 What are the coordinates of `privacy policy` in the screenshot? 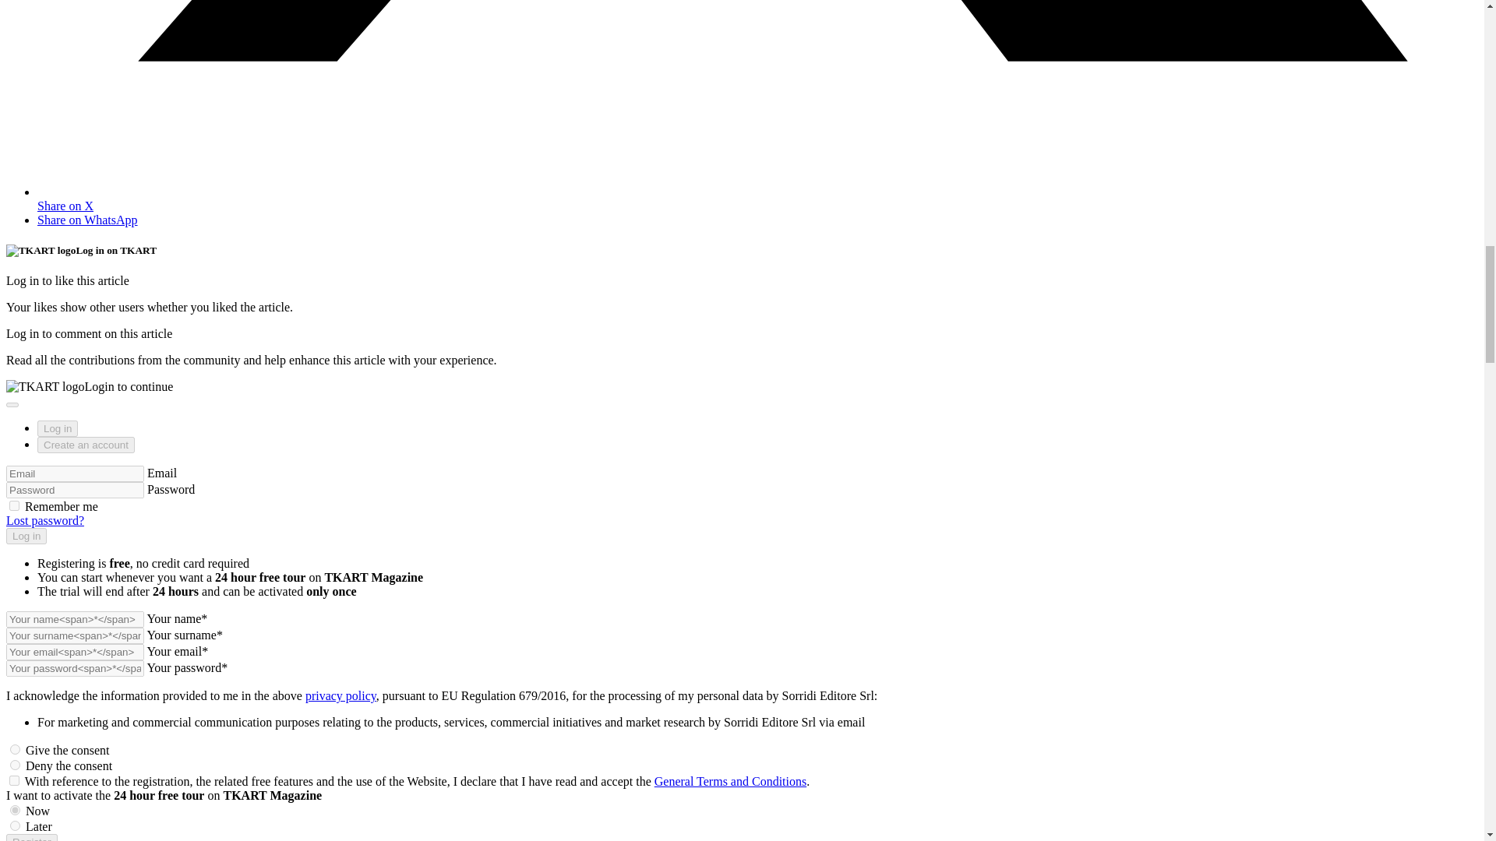 It's located at (340, 695).